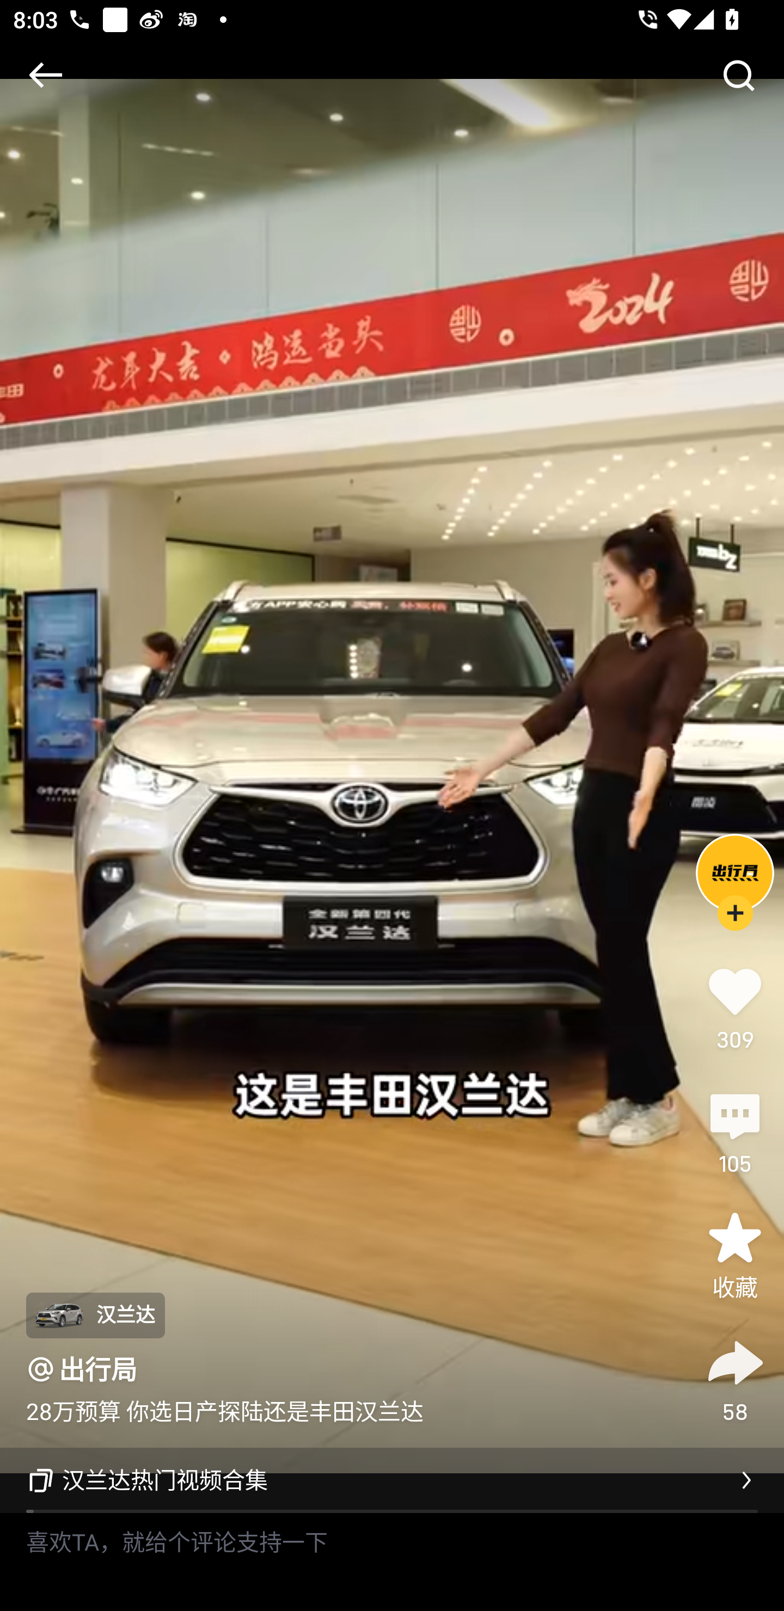 The height and width of the screenshot is (1611, 784). What do you see at coordinates (735, 1255) in the screenshot?
I see `收藏` at bounding box center [735, 1255].